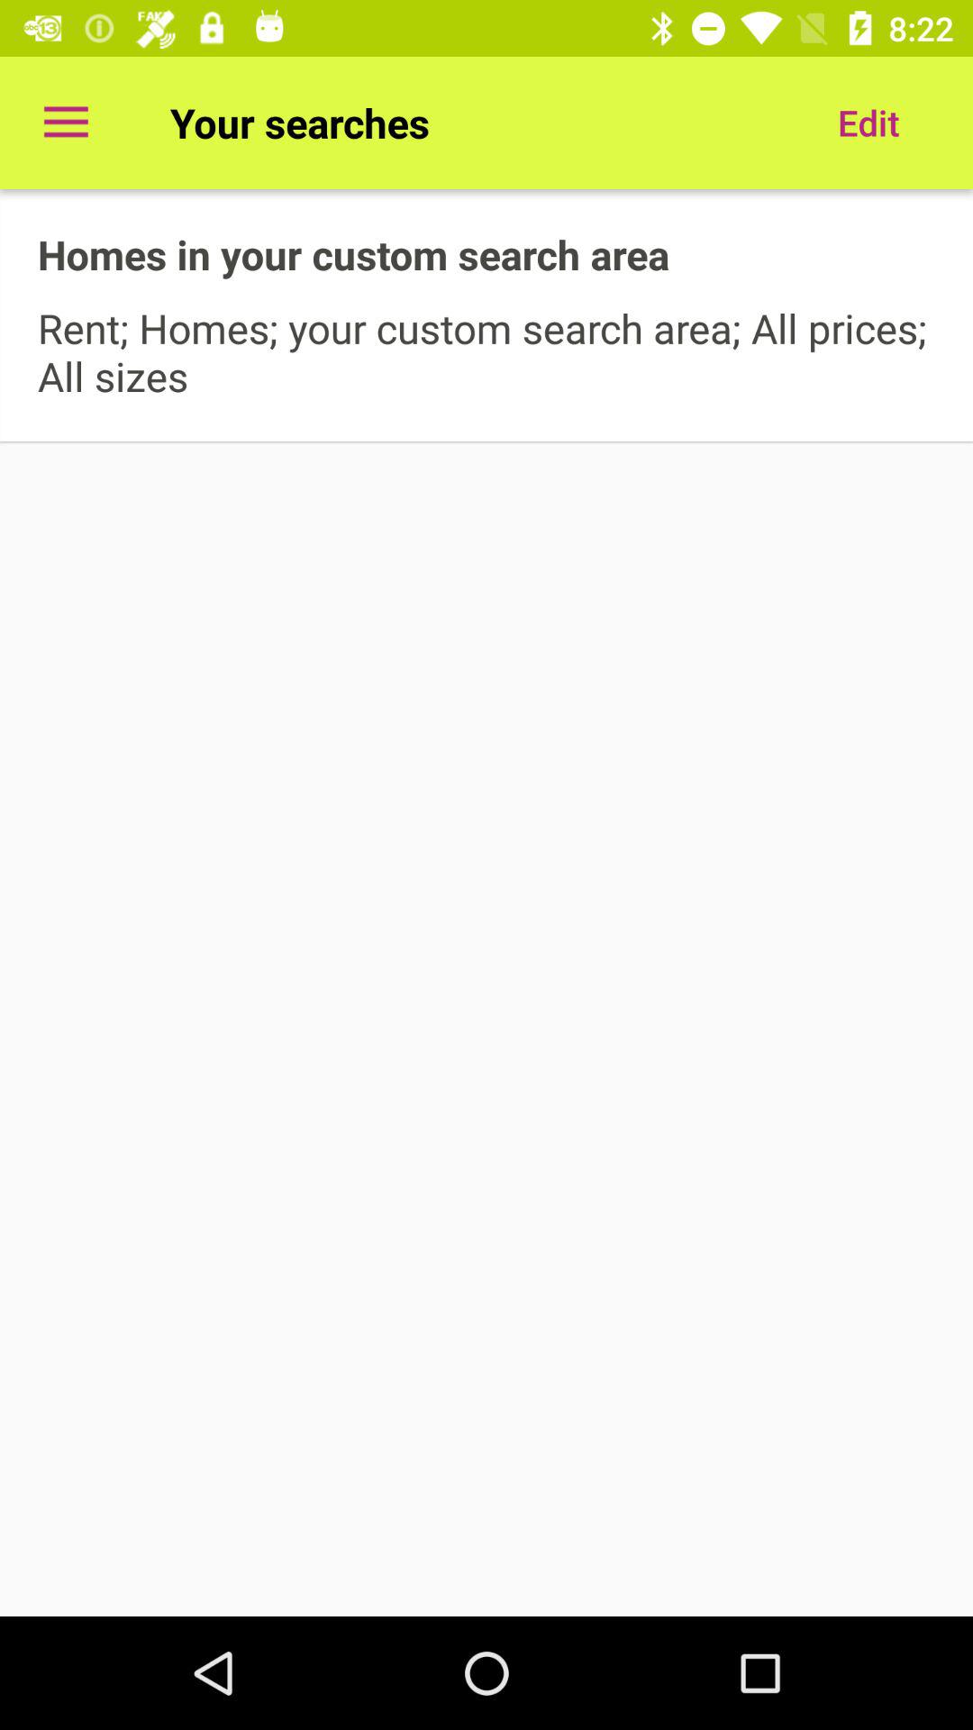 Image resolution: width=973 pixels, height=1730 pixels. What do you see at coordinates (868, 123) in the screenshot?
I see `select the item above the rent homes your` at bounding box center [868, 123].